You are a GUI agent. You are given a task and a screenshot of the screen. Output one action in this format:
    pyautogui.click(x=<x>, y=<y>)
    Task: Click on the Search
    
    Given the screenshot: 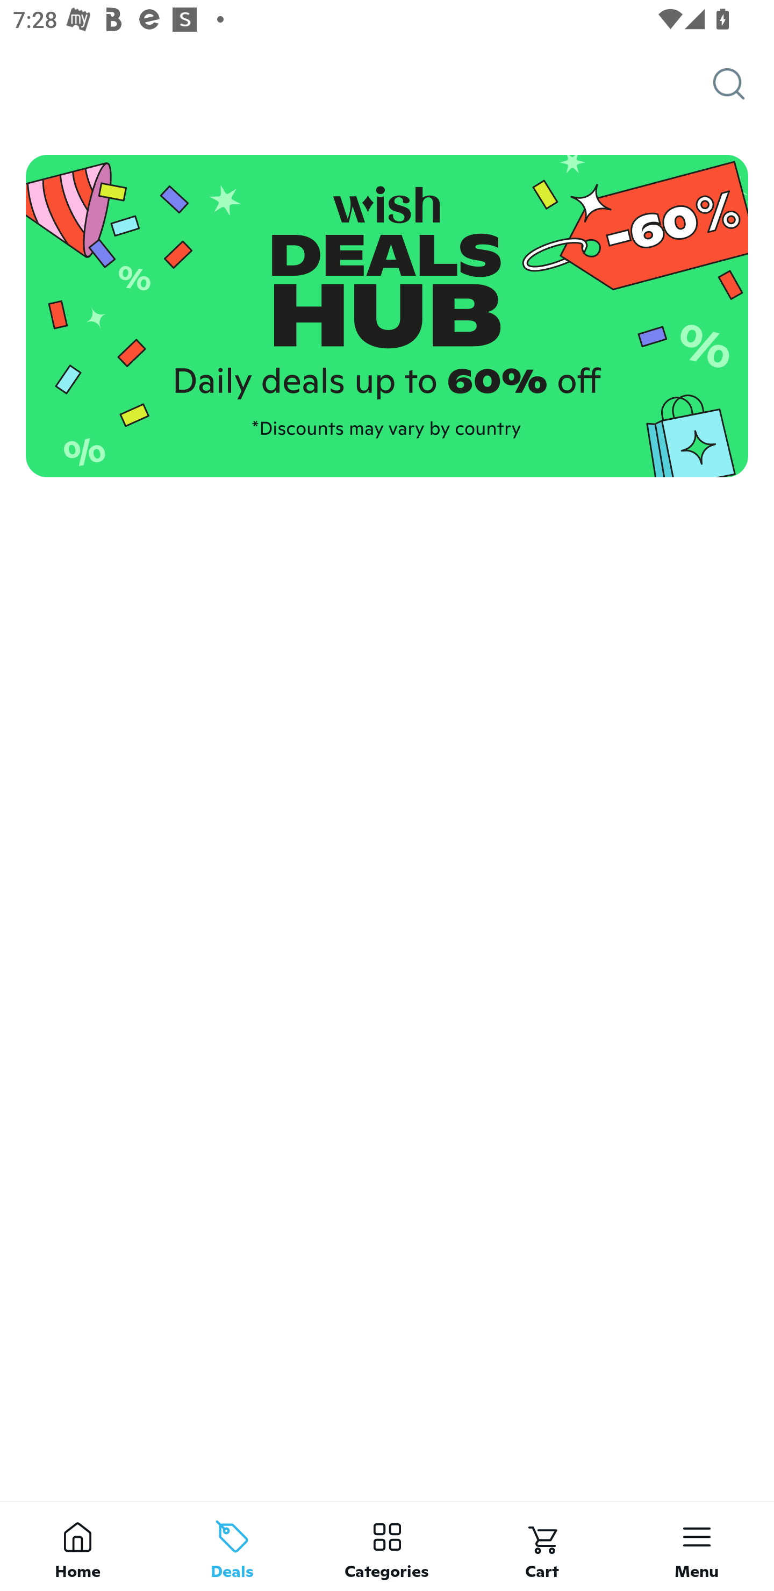 What is the action you would take?
    pyautogui.click(x=743, y=84)
    